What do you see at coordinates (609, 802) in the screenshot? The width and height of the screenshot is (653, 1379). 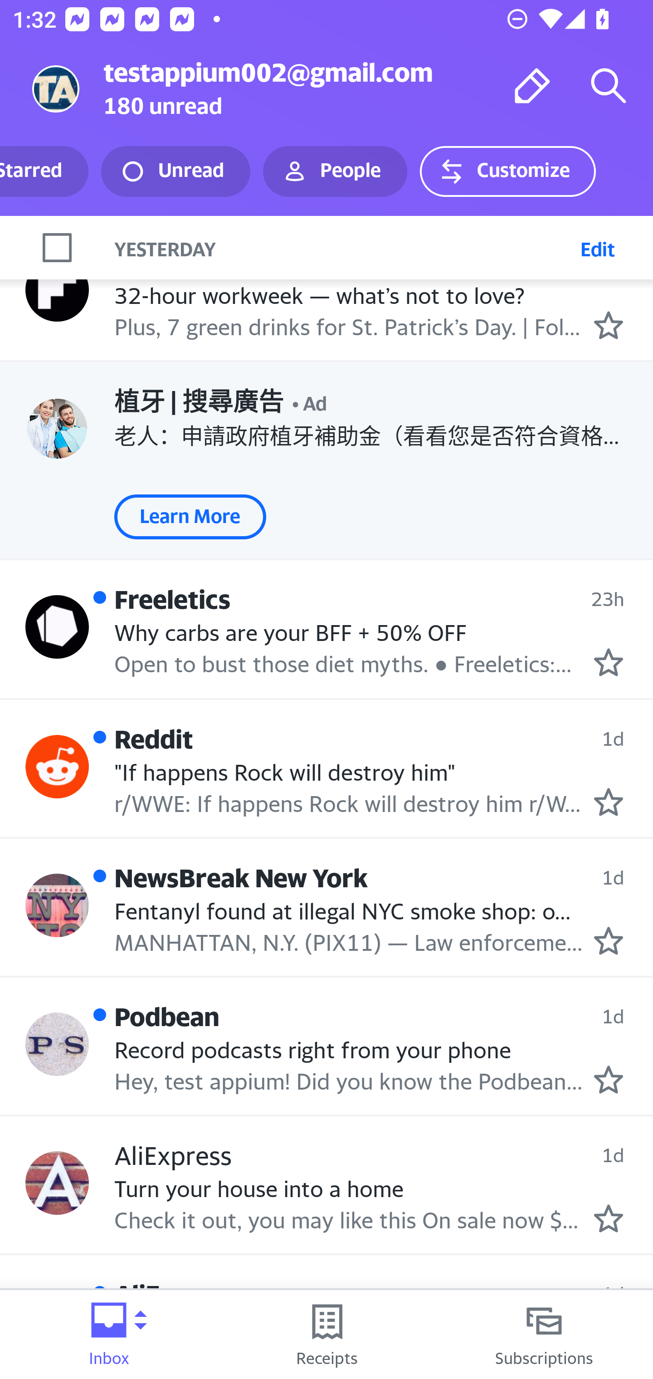 I see `Mark as starred.` at bounding box center [609, 802].